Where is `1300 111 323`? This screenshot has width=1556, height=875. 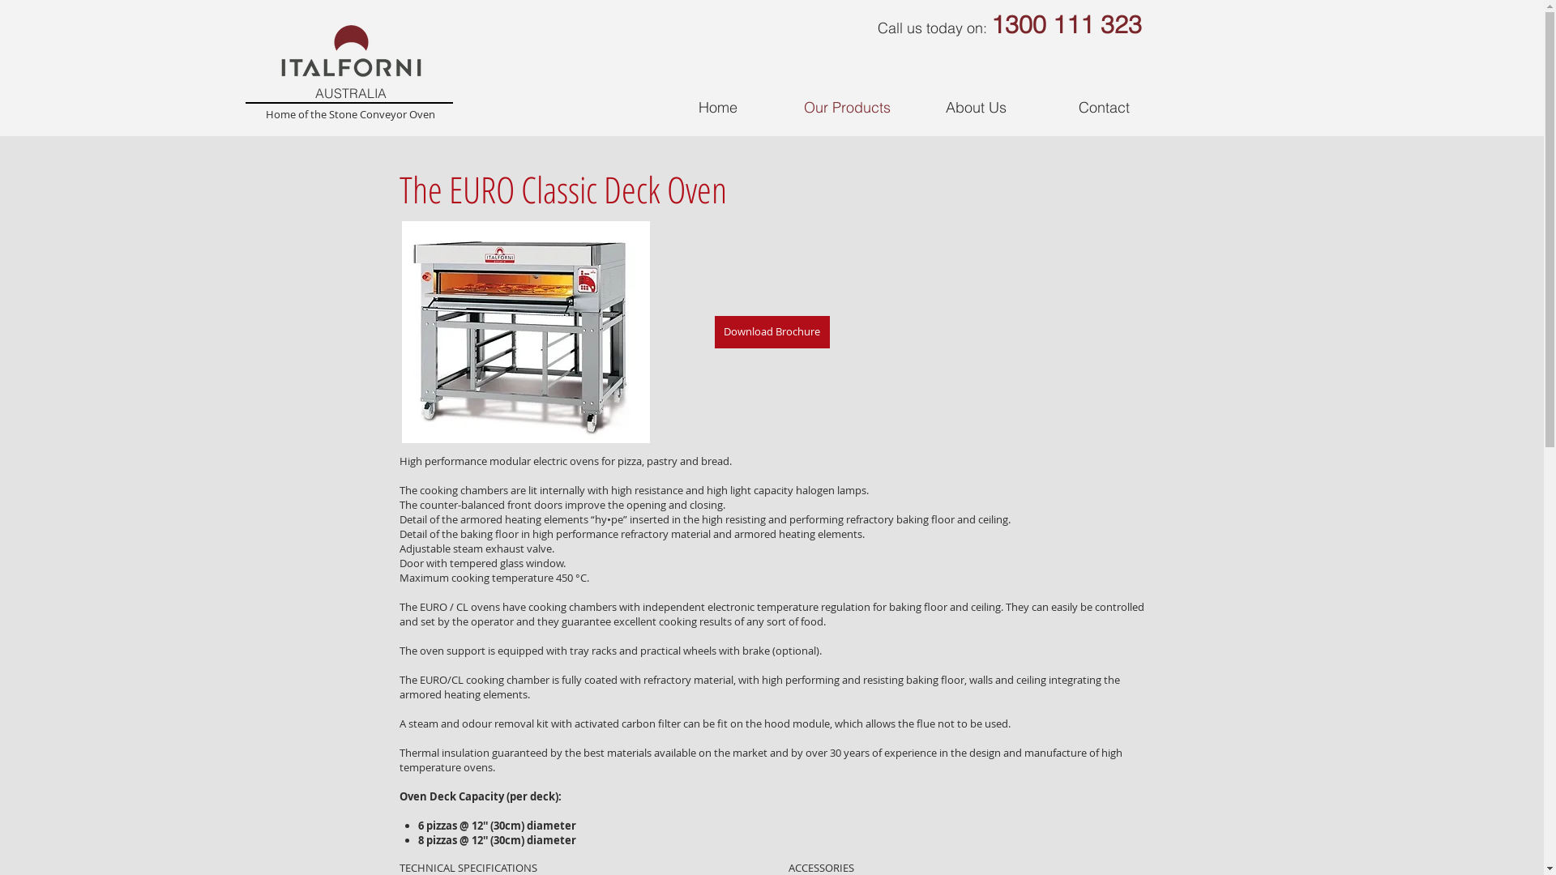 1300 111 323 is located at coordinates (1066, 24).